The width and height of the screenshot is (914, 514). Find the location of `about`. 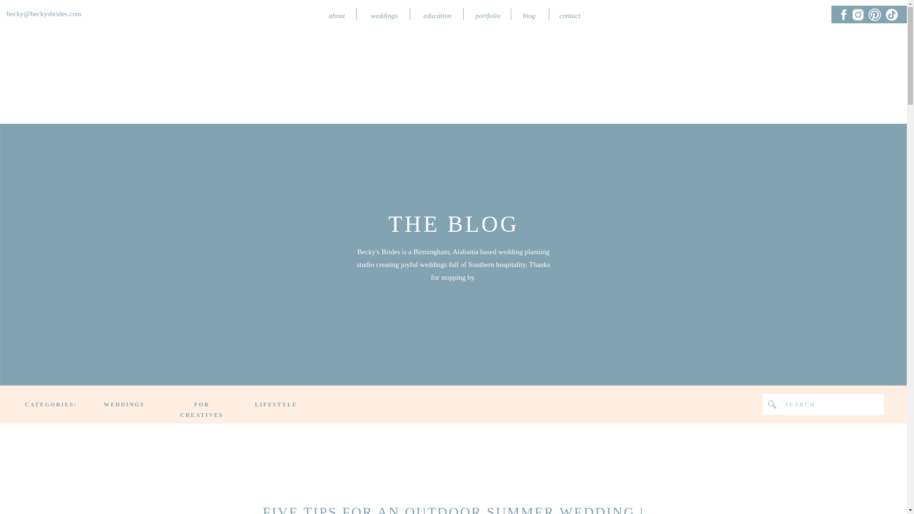

about is located at coordinates (336, 14).